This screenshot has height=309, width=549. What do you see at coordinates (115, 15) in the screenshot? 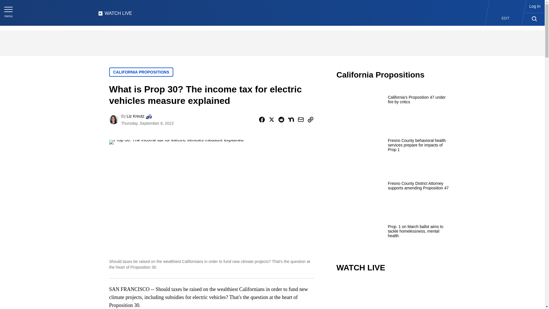
I see `WATCH LIVE` at bounding box center [115, 15].